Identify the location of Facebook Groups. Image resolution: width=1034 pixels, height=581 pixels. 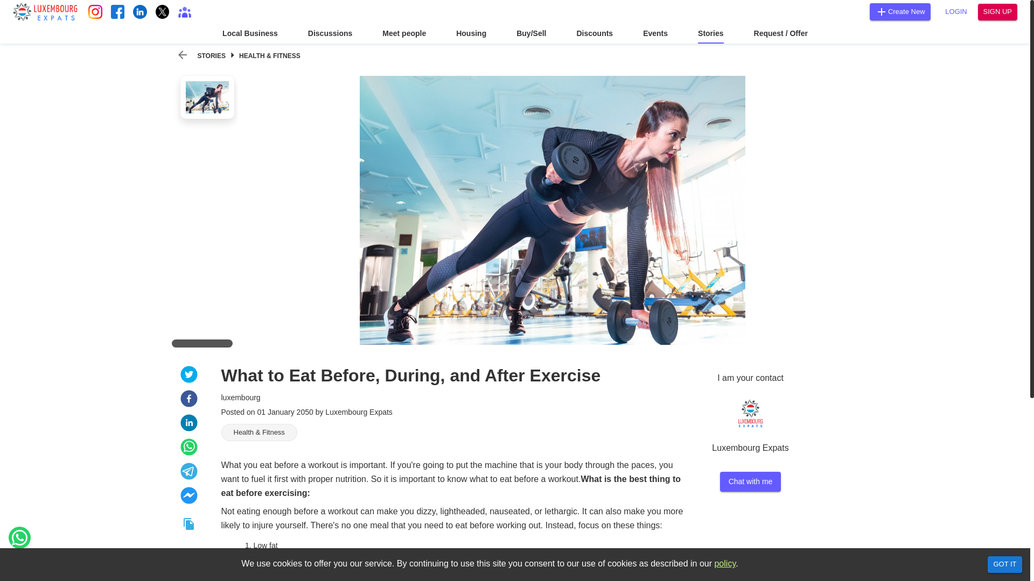
(184, 11).